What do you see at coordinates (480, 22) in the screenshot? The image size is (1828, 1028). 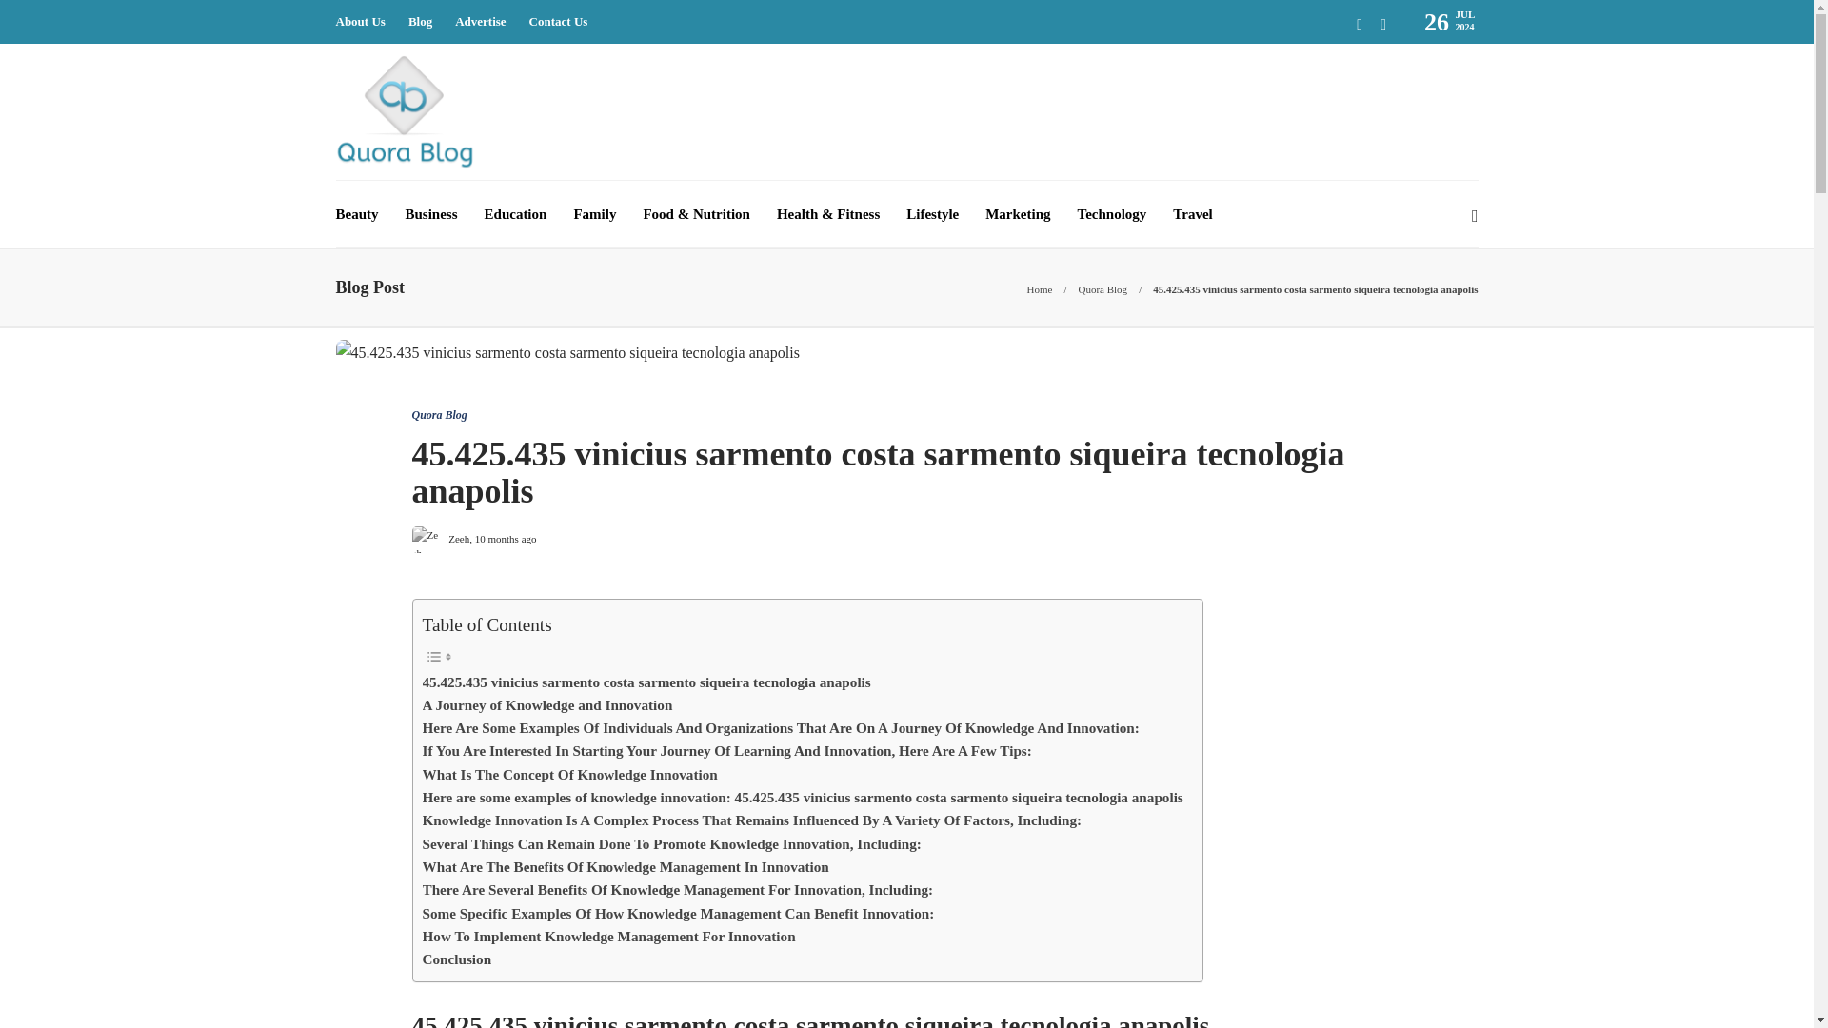 I see `Advertise` at bounding box center [480, 22].